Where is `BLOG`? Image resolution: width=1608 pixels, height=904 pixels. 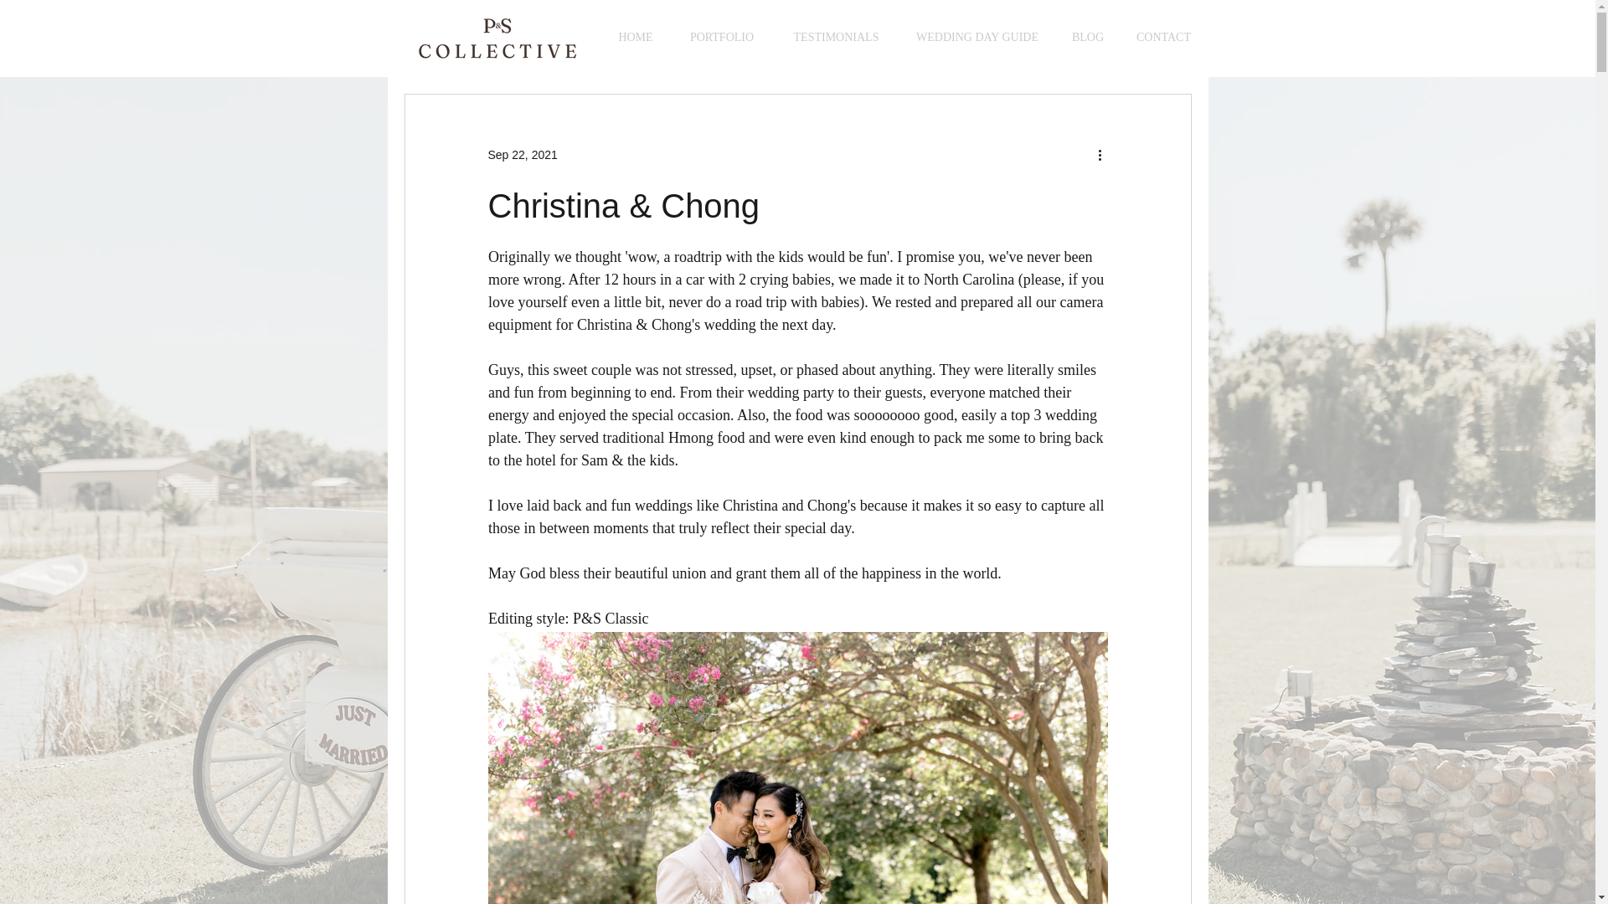
BLOG is located at coordinates (1087, 38).